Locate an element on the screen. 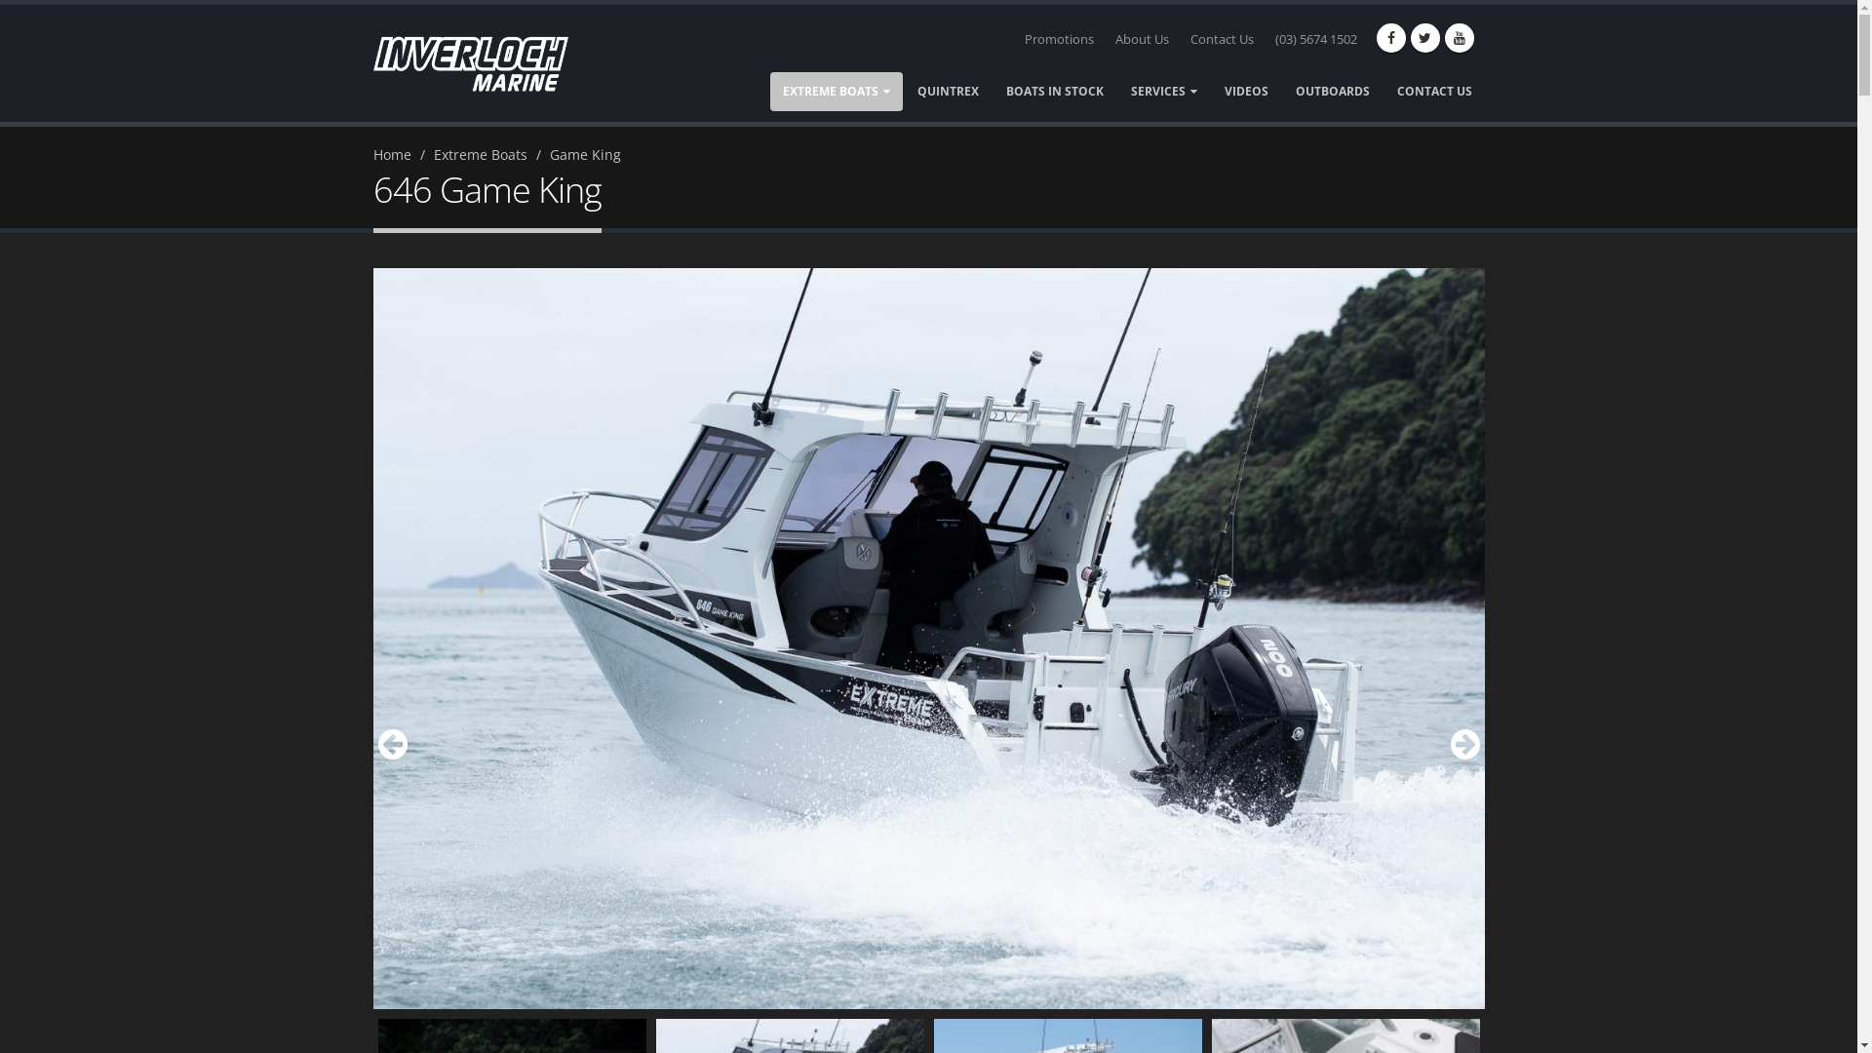 Image resolution: width=1872 pixels, height=1053 pixels. EXTREME BOATS is located at coordinates (837, 92).